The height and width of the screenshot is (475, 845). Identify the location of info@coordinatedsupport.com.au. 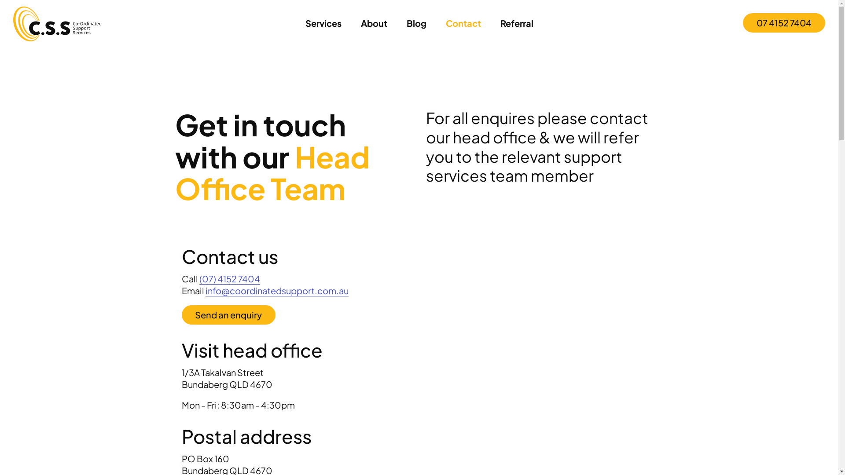
(276, 291).